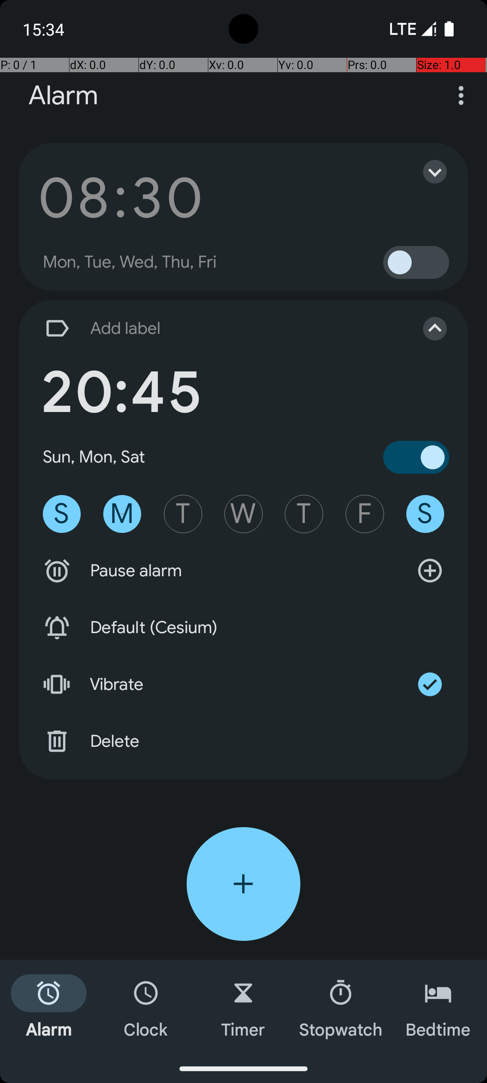 The height and width of the screenshot is (1083, 487). What do you see at coordinates (220, 329) in the screenshot?
I see `Add label` at bounding box center [220, 329].